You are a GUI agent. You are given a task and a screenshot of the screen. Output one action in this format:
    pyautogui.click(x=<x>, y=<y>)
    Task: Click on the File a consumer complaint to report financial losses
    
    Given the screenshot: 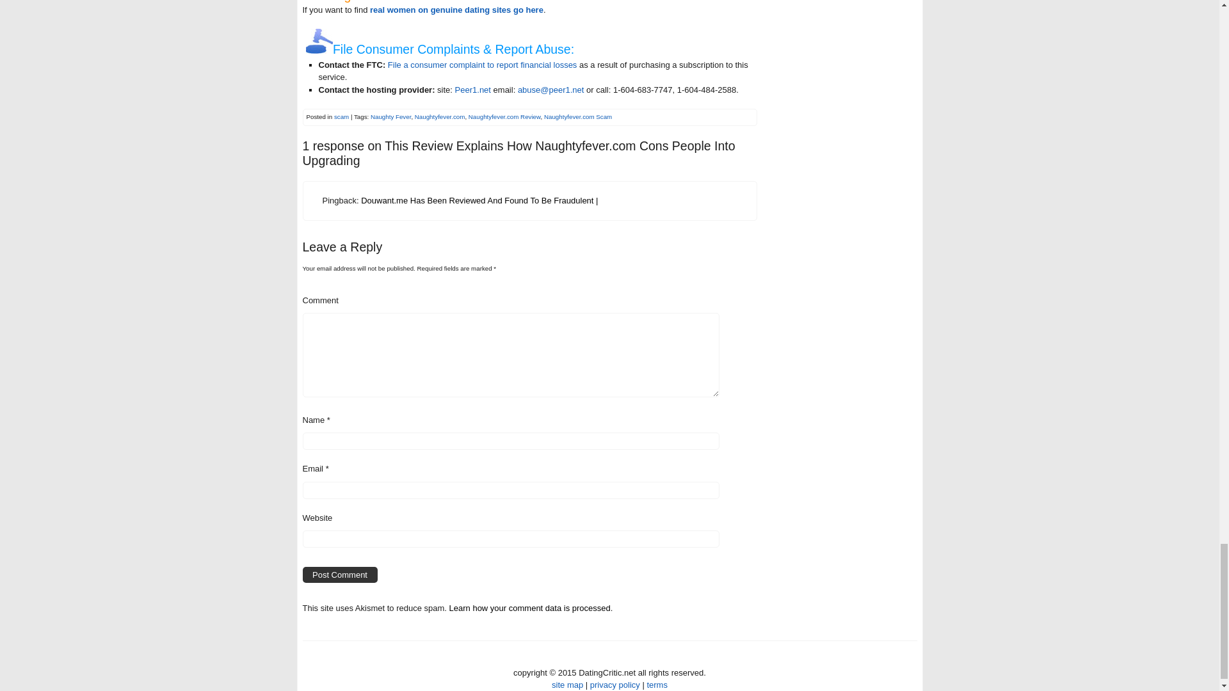 What is the action you would take?
    pyautogui.click(x=483, y=65)
    